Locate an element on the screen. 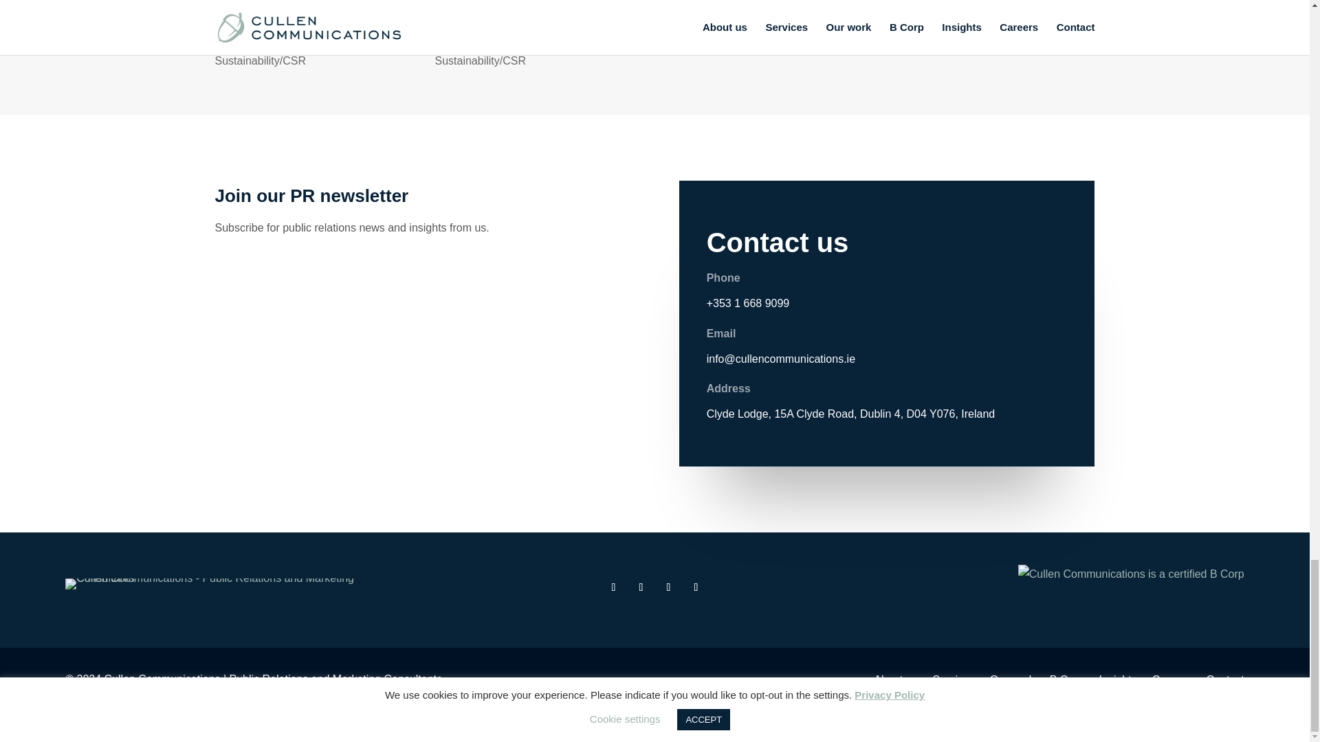  PR is located at coordinates (751, 21).